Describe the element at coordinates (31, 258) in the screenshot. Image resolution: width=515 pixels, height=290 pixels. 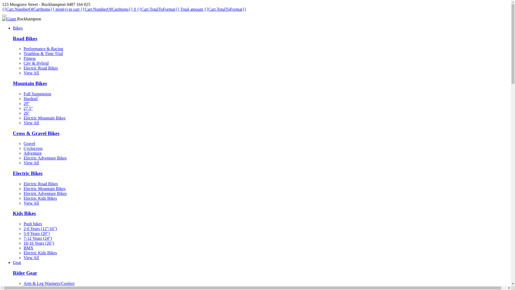
I see `View All` at that location.